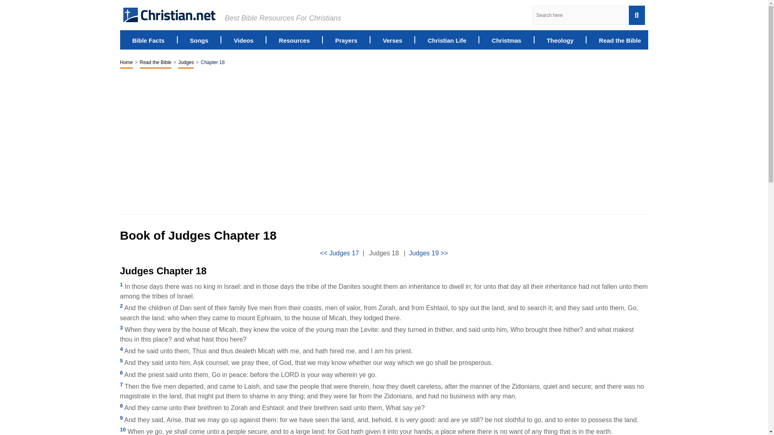 This screenshot has height=435, width=774. What do you see at coordinates (447, 39) in the screenshot?
I see `Christian Life` at bounding box center [447, 39].